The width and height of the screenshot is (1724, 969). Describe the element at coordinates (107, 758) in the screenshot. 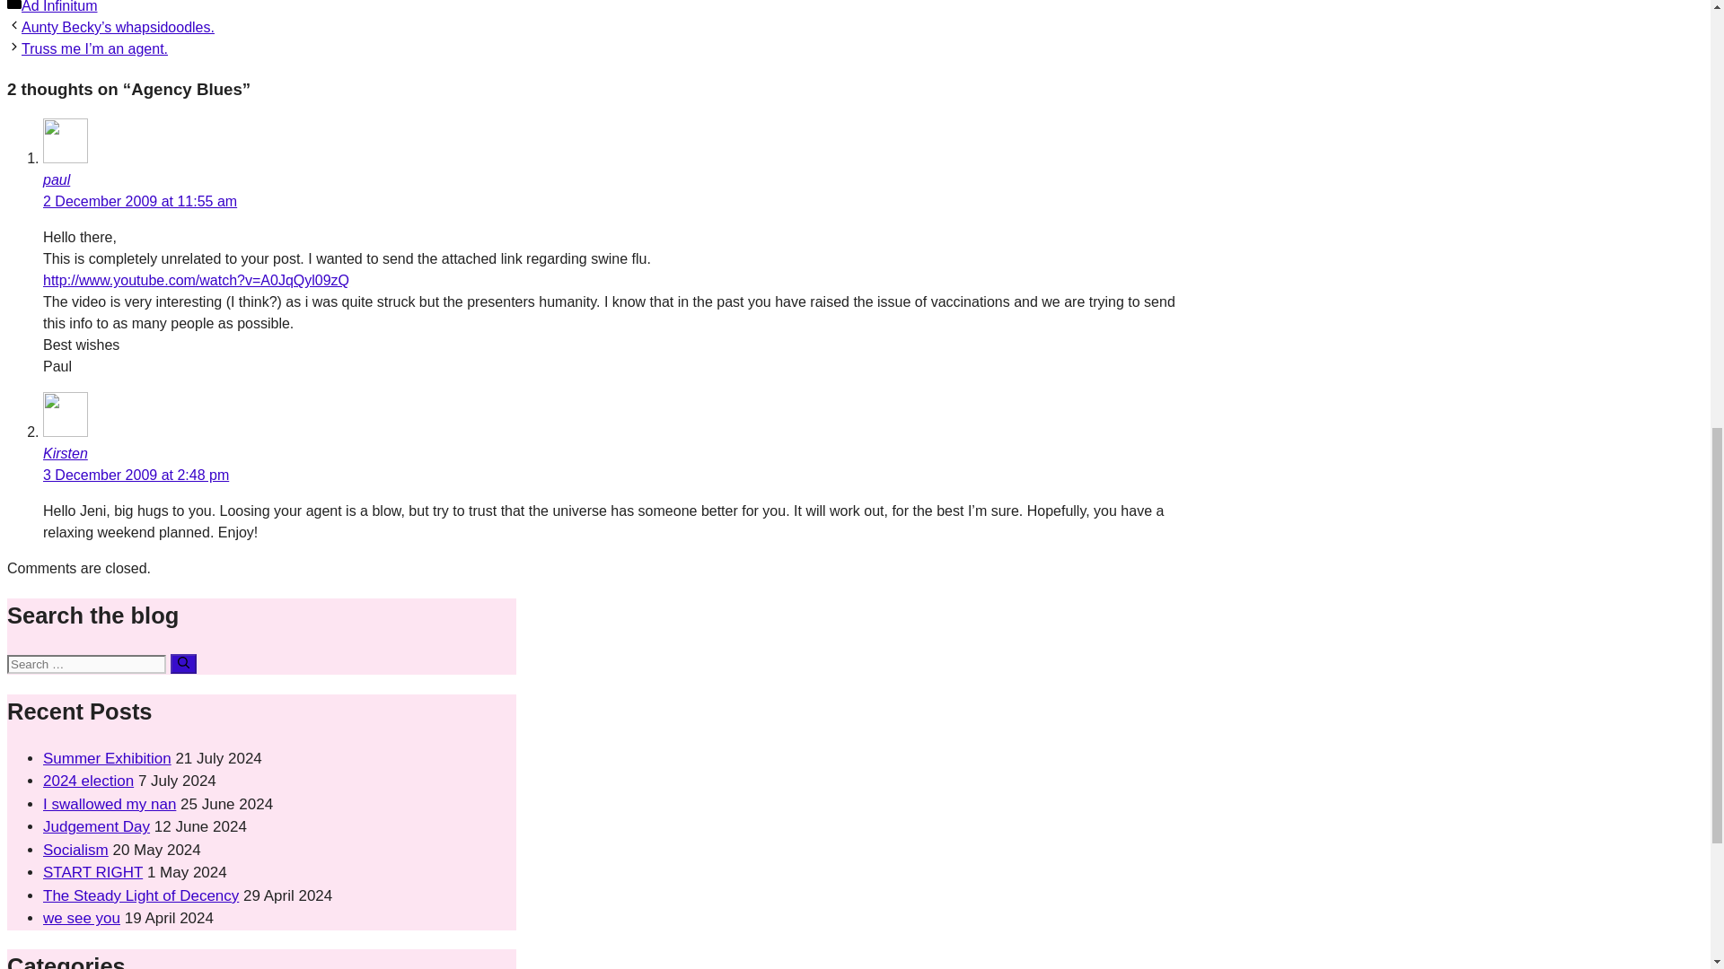

I see `Summer Exhibition` at that location.